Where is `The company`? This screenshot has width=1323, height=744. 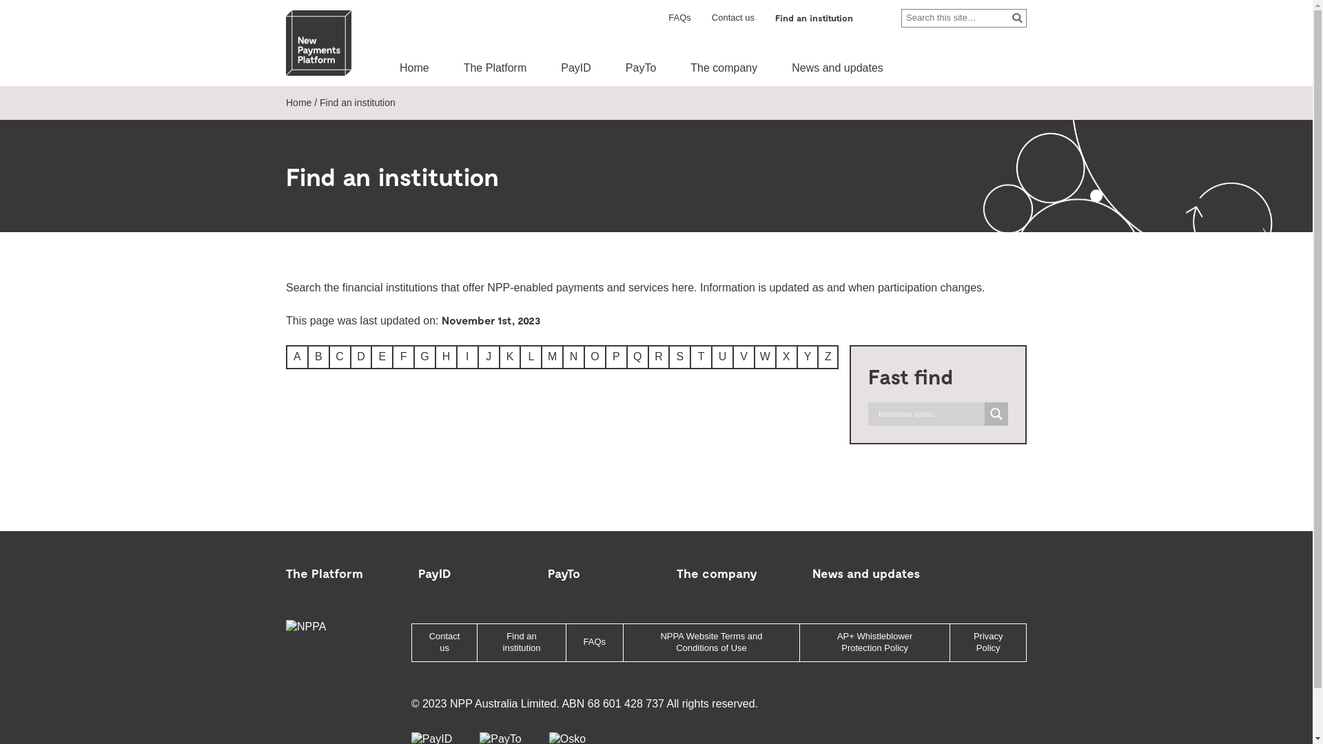 The company is located at coordinates (724, 68).